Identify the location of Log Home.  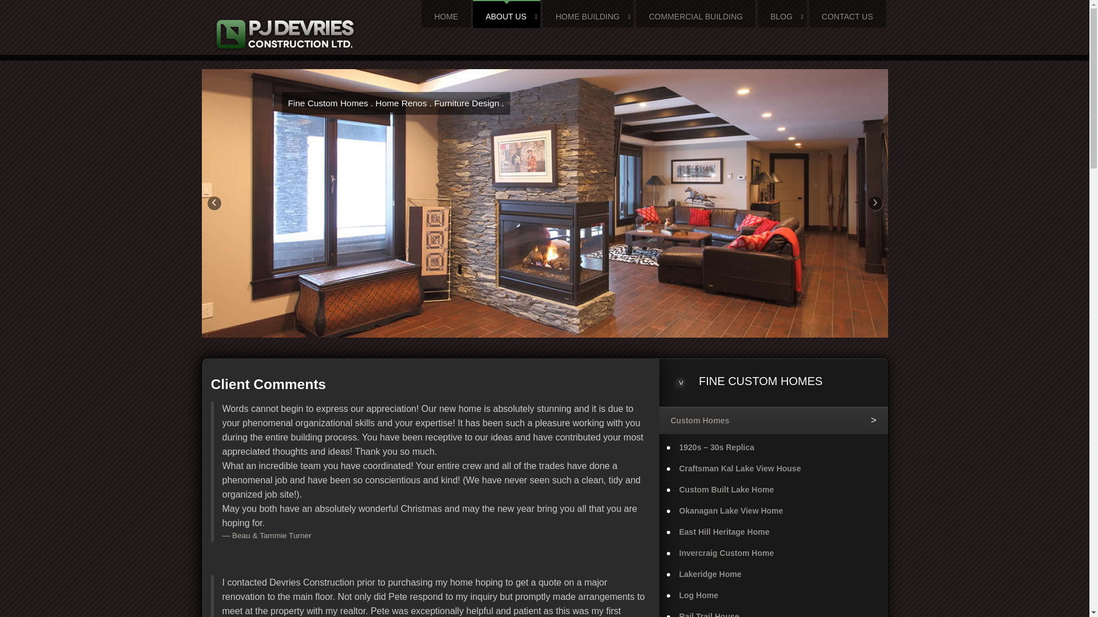
(773, 595).